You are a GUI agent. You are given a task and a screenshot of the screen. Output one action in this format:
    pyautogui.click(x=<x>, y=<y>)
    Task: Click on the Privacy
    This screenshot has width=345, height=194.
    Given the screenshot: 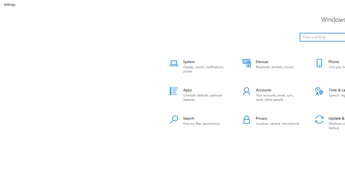 What is the action you would take?
    pyautogui.click(x=272, y=123)
    